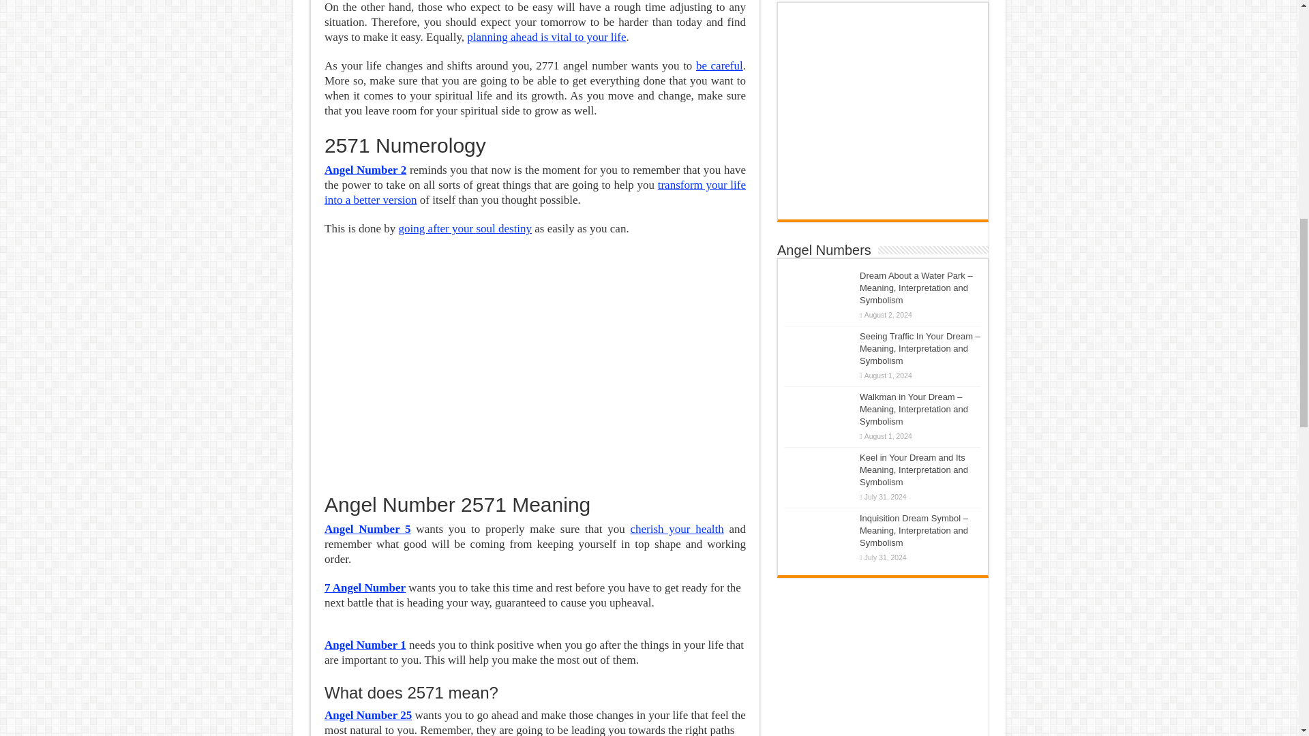  What do you see at coordinates (367, 529) in the screenshot?
I see `Angel Number 5` at bounding box center [367, 529].